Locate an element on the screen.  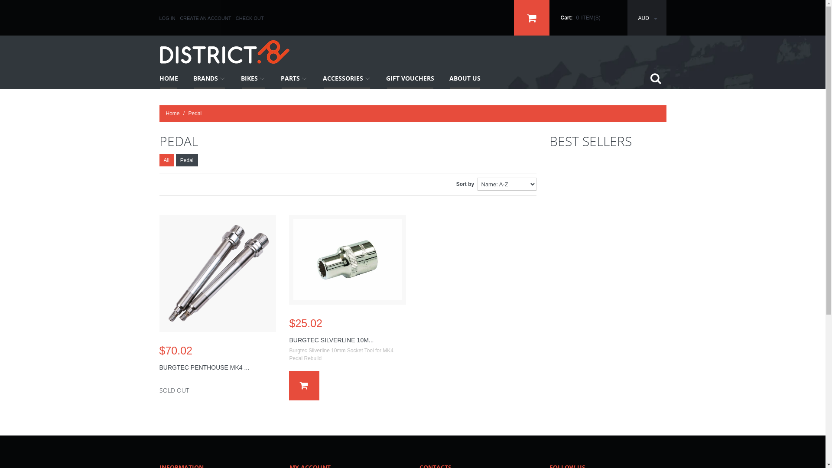
PARTS is located at coordinates (294, 78).